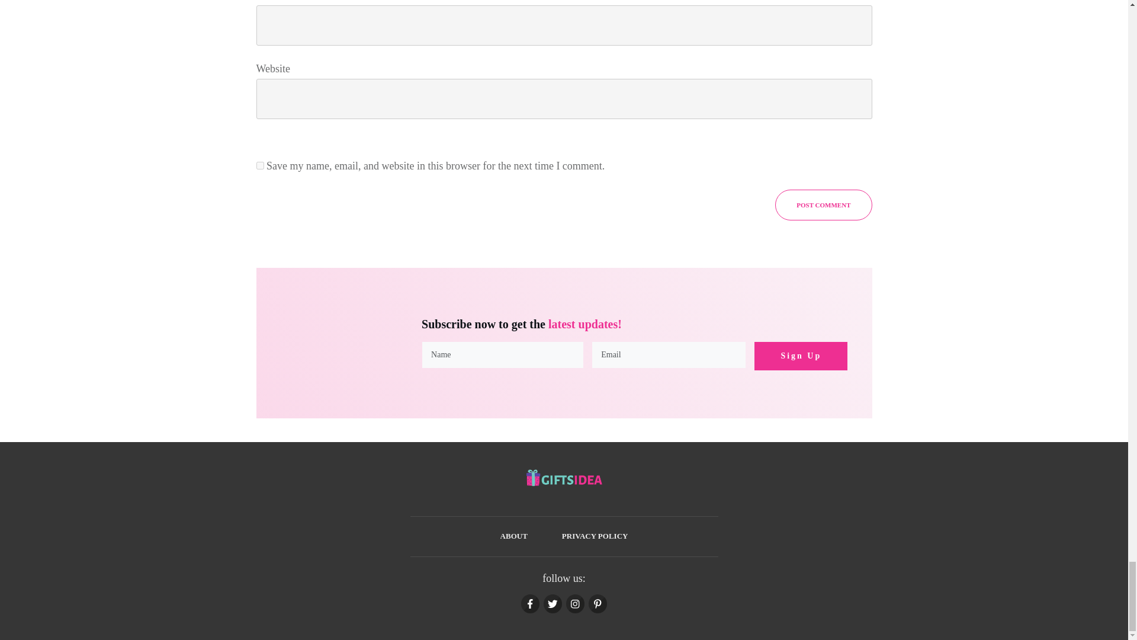 This screenshot has height=640, width=1137. Describe the element at coordinates (595, 536) in the screenshot. I see `PRIVACY POLICY` at that location.